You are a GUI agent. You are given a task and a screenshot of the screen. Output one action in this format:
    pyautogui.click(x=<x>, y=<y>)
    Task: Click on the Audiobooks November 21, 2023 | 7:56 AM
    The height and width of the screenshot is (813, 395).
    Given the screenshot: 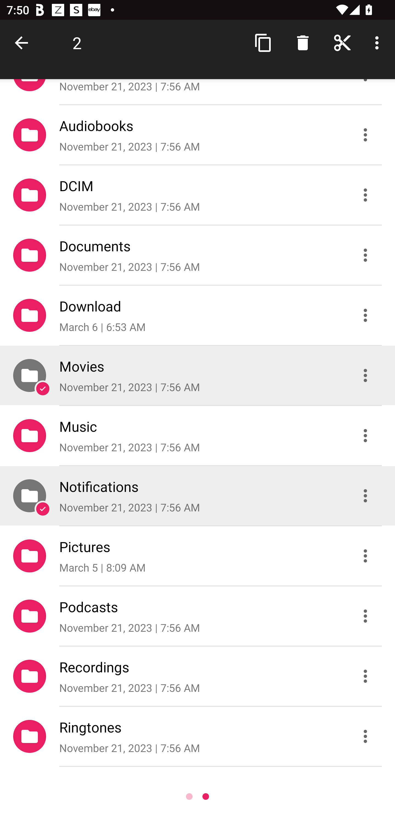 What is the action you would take?
    pyautogui.click(x=198, y=134)
    